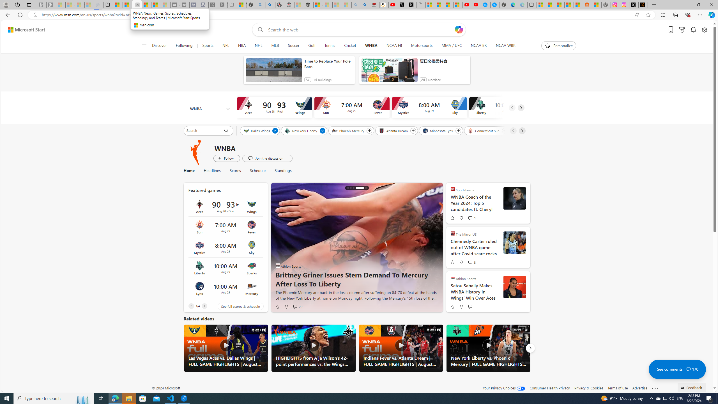 This screenshot has height=404, width=718. What do you see at coordinates (356, 5) in the screenshot?
I see `amazon - Search - Sleeping` at bounding box center [356, 5].